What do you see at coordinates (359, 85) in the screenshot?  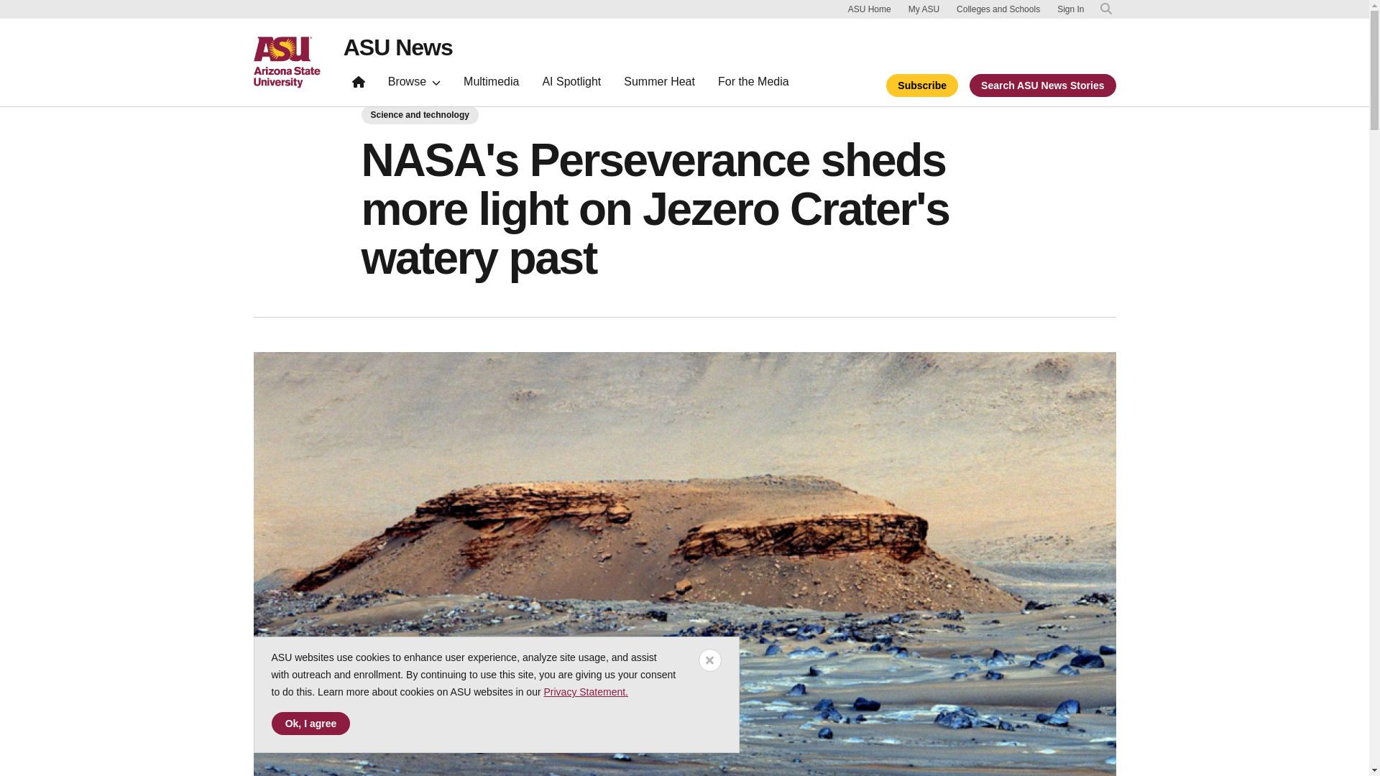 I see `ASU News home page` at bounding box center [359, 85].